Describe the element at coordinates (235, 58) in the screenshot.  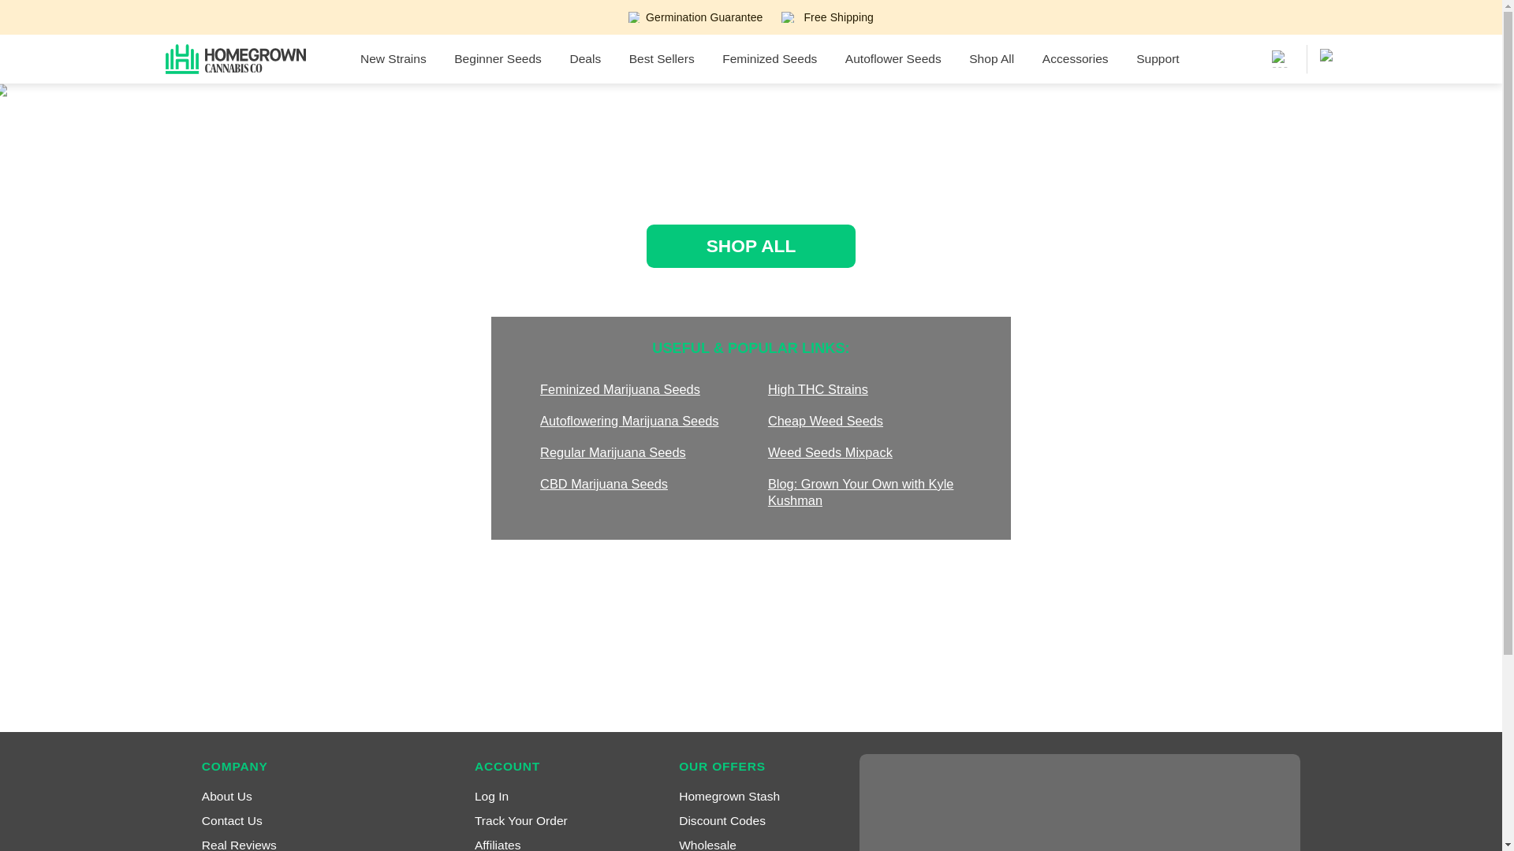
I see `Homegrown Cannabis Co.` at that location.